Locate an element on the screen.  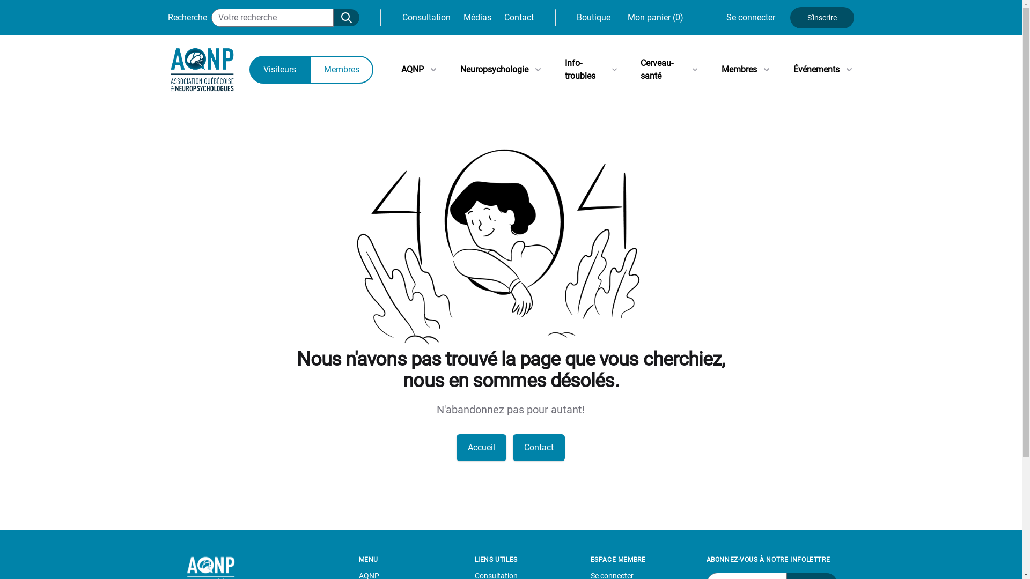
Visiteurs is located at coordinates (279, 70).